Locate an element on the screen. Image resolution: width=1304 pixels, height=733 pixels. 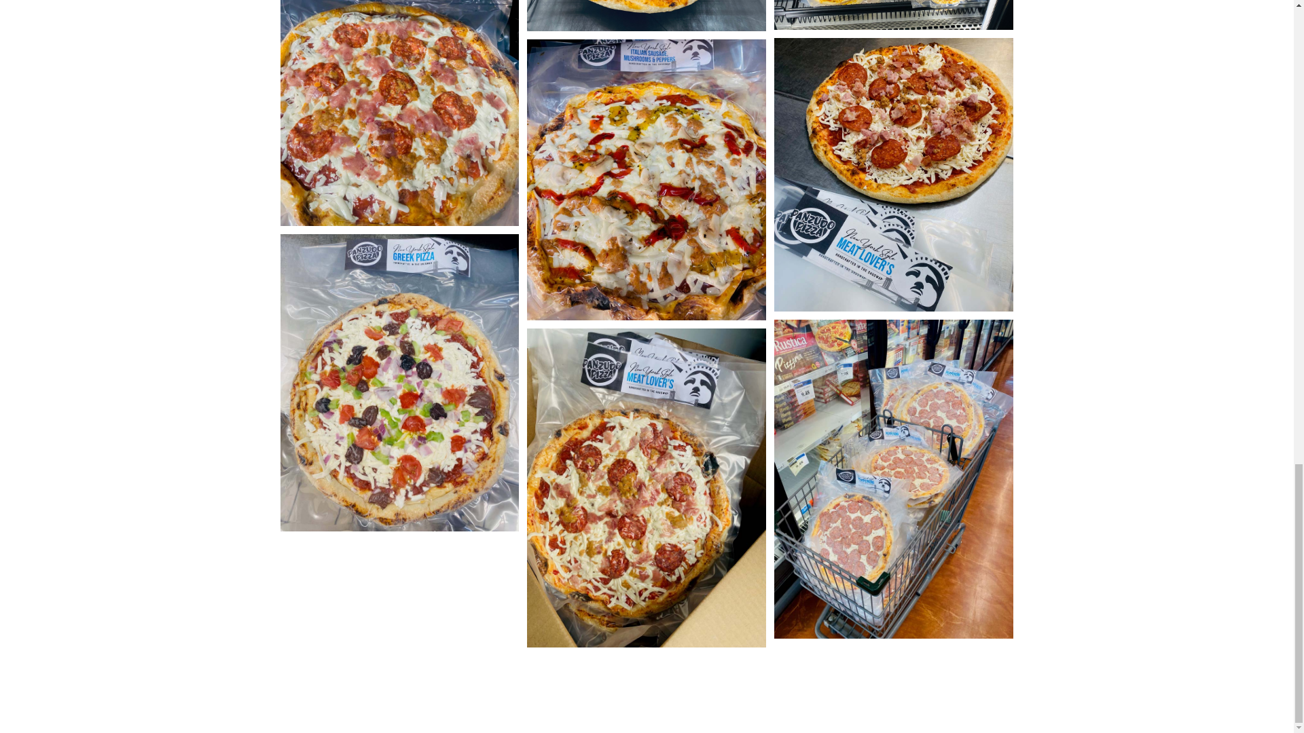
Meat-lovers-pizza-1 is located at coordinates (399, 113).